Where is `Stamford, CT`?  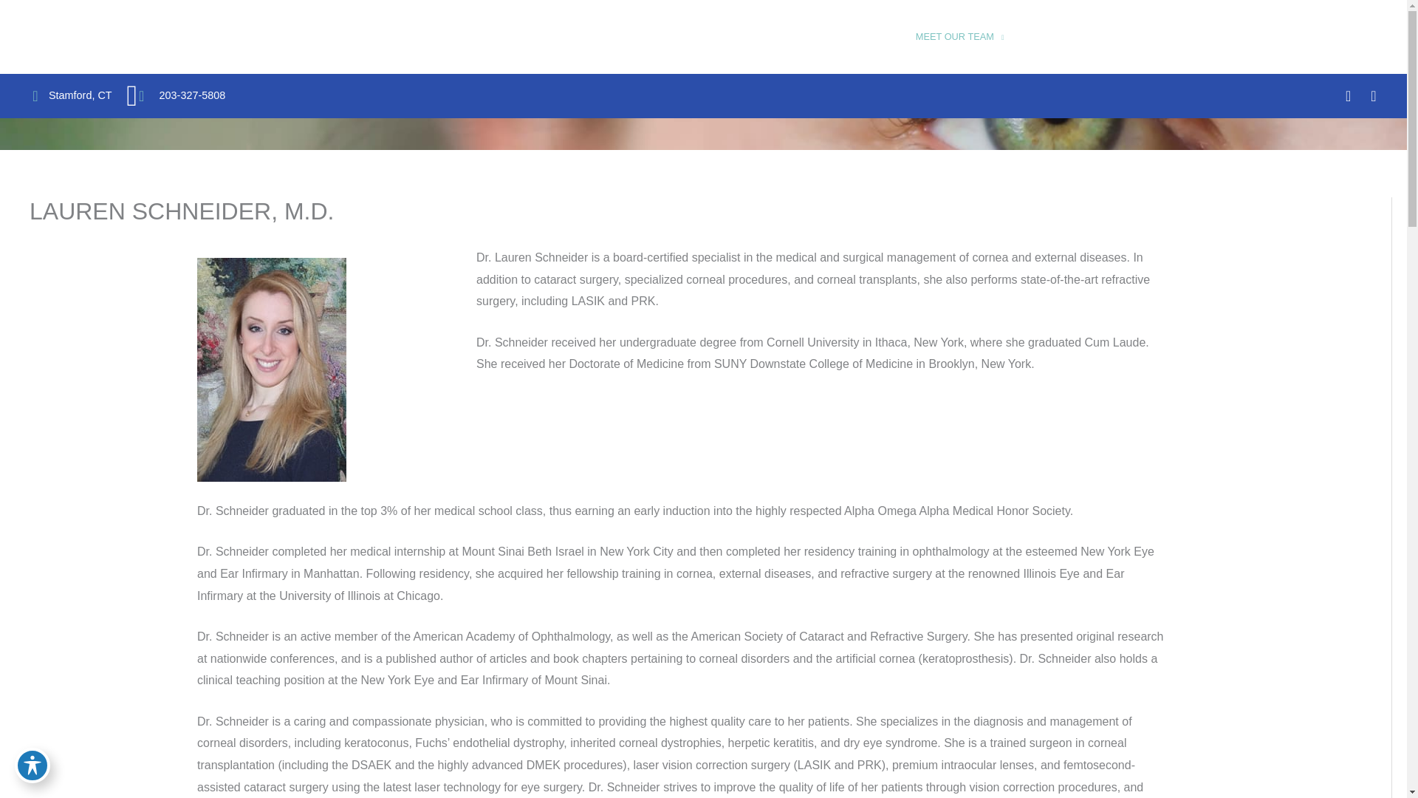 Stamford, CT is located at coordinates (80, 95).